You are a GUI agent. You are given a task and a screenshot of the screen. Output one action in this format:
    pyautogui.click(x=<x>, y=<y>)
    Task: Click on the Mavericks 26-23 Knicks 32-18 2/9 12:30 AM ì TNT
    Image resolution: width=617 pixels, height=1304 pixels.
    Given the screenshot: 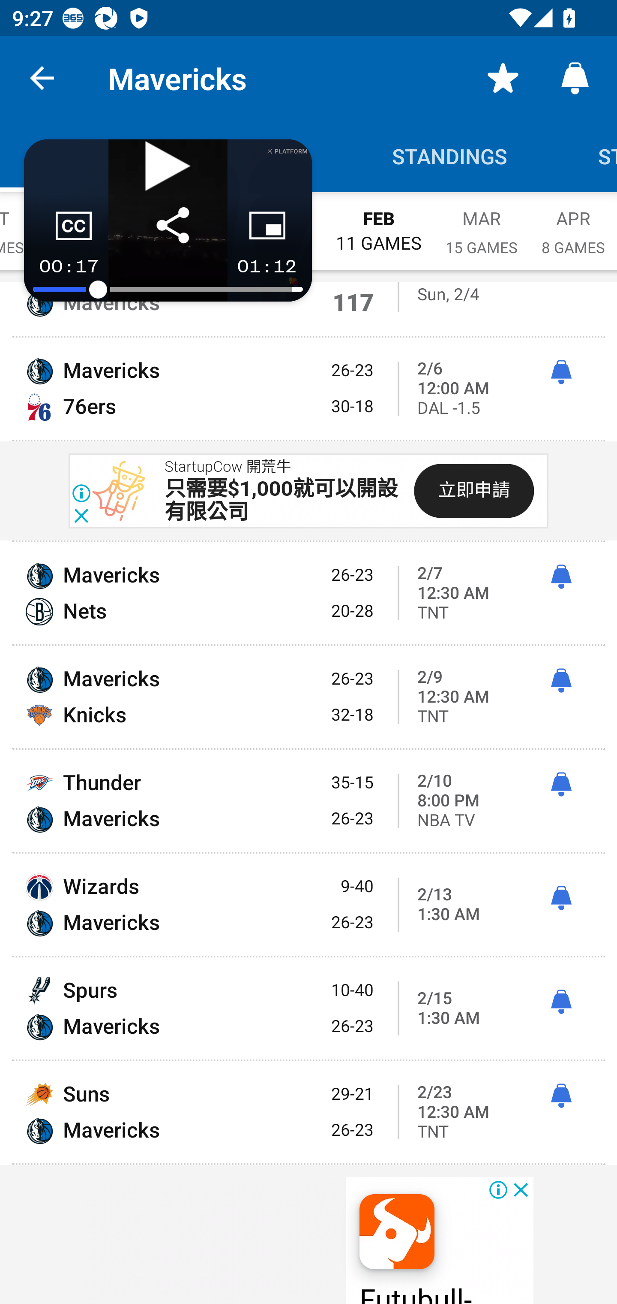 What is the action you would take?
    pyautogui.click(x=308, y=697)
    